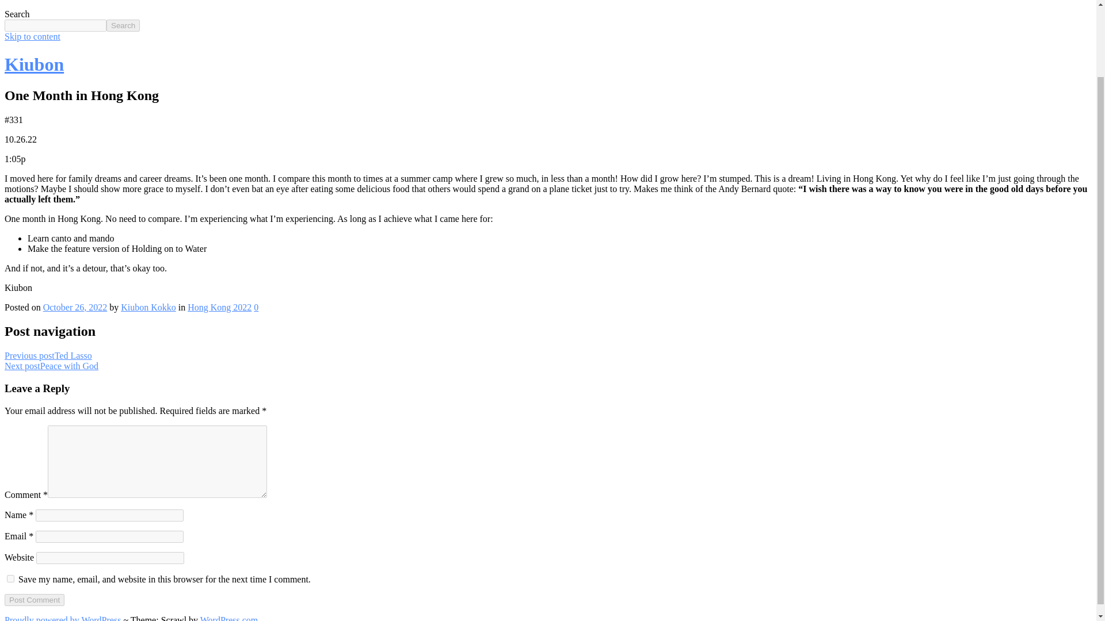 This screenshot has width=1105, height=621. I want to click on Next postPeace with God, so click(51, 366).